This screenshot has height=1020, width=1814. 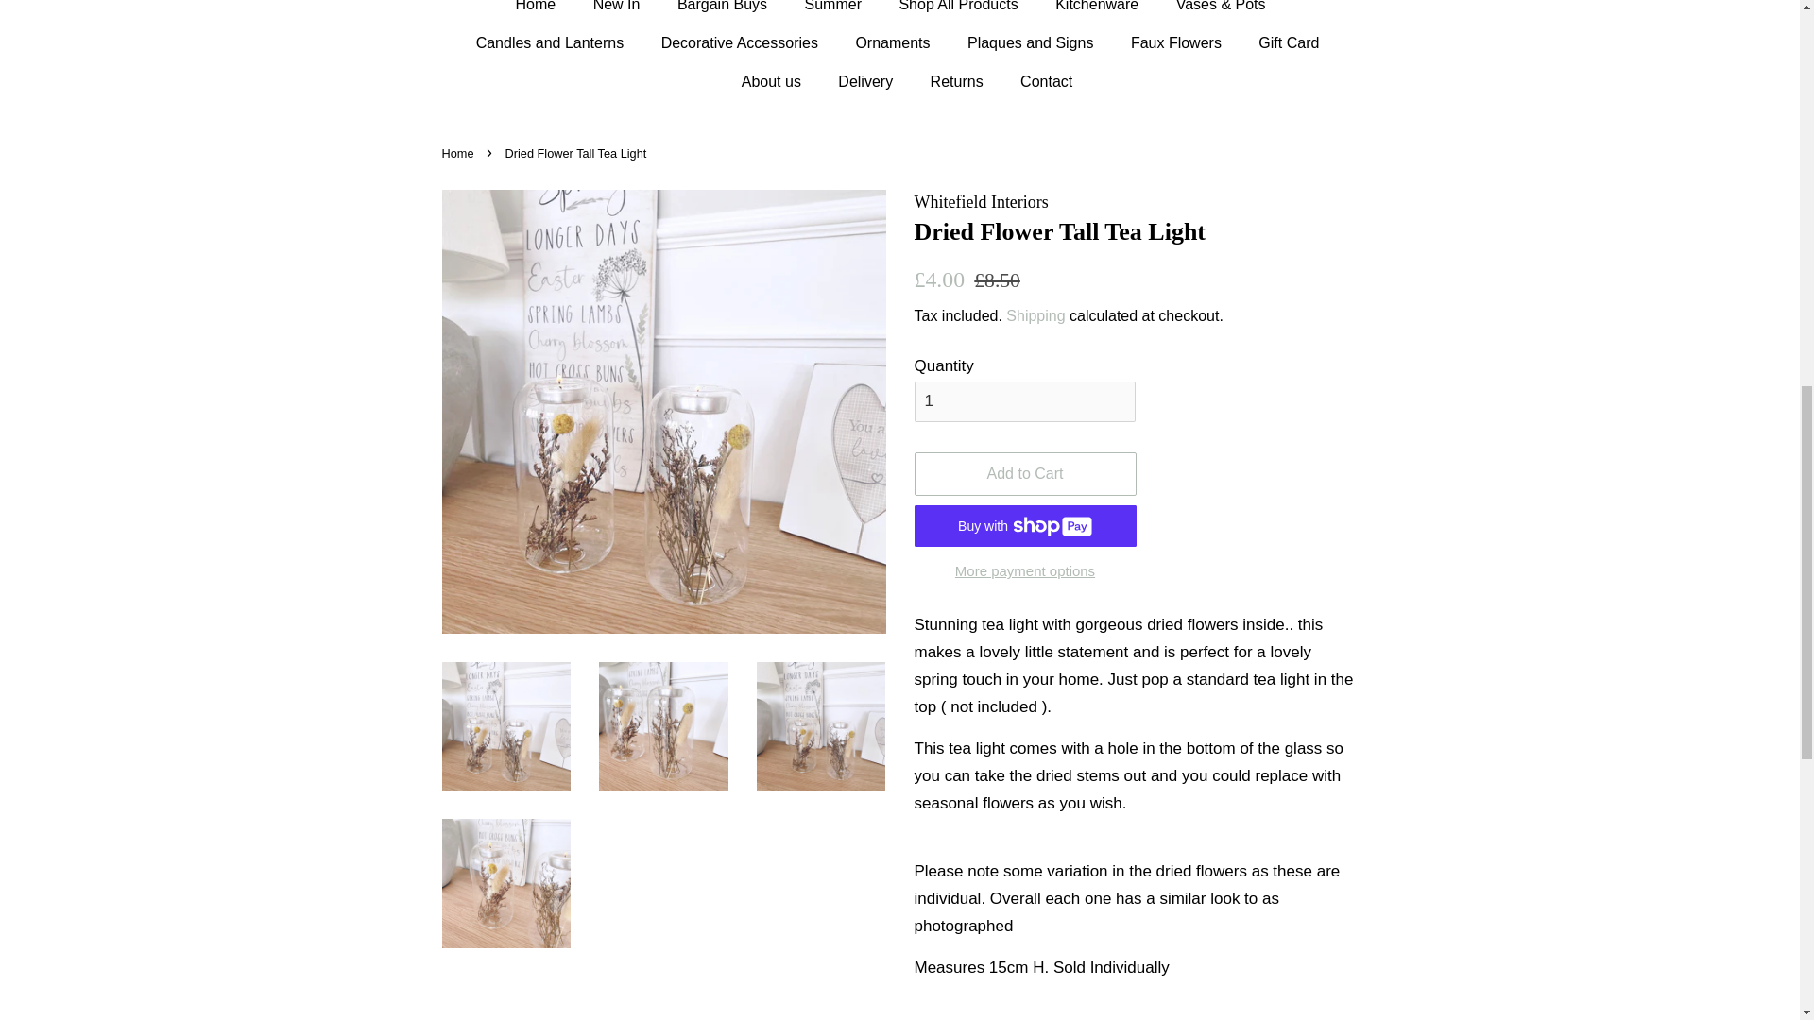 I want to click on New In, so click(x=619, y=11).